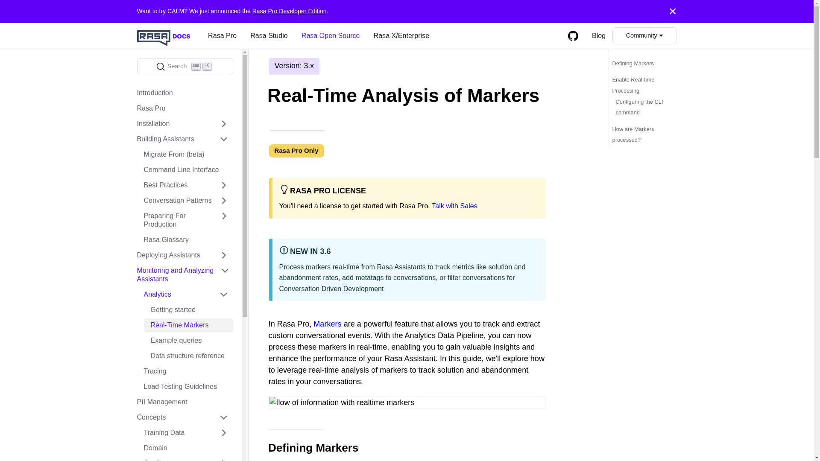 The height and width of the screenshot is (461, 820). What do you see at coordinates (184, 67) in the screenshot?
I see `Rasa Open Source` at bounding box center [184, 67].